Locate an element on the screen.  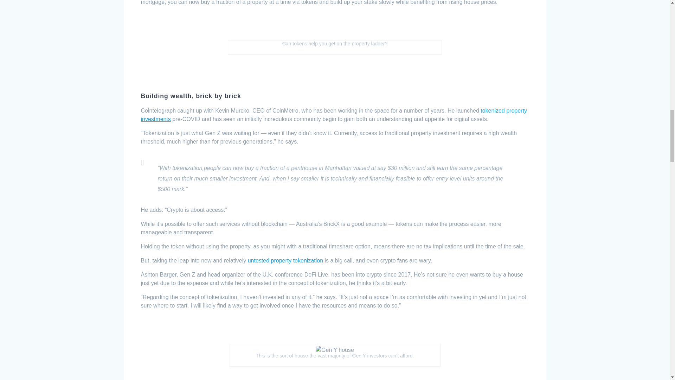
tokenized property investments is located at coordinates (333, 115).